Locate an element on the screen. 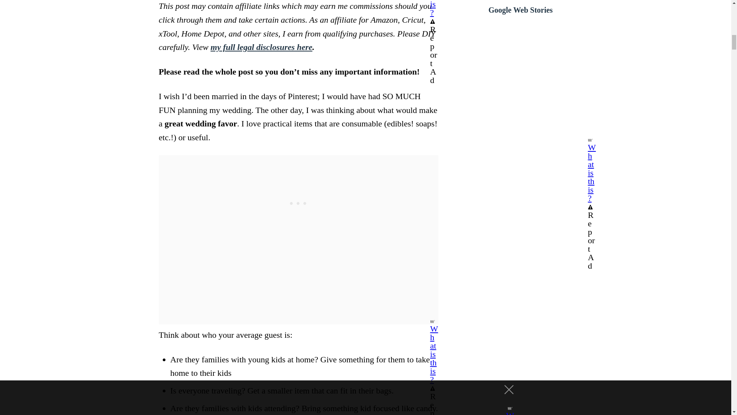 The width and height of the screenshot is (737, 415). 3rd party ad content is located at coordinates (298, 203).